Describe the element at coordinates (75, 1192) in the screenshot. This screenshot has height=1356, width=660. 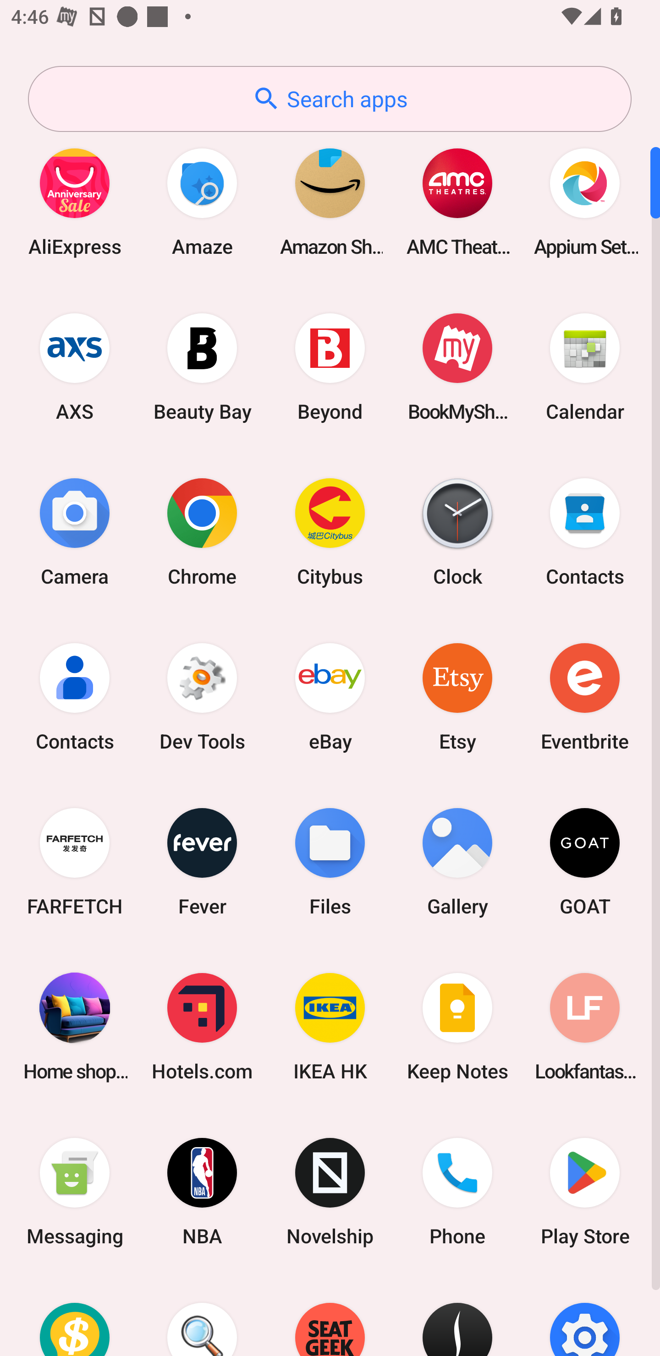
I see `Messaging` at that location.